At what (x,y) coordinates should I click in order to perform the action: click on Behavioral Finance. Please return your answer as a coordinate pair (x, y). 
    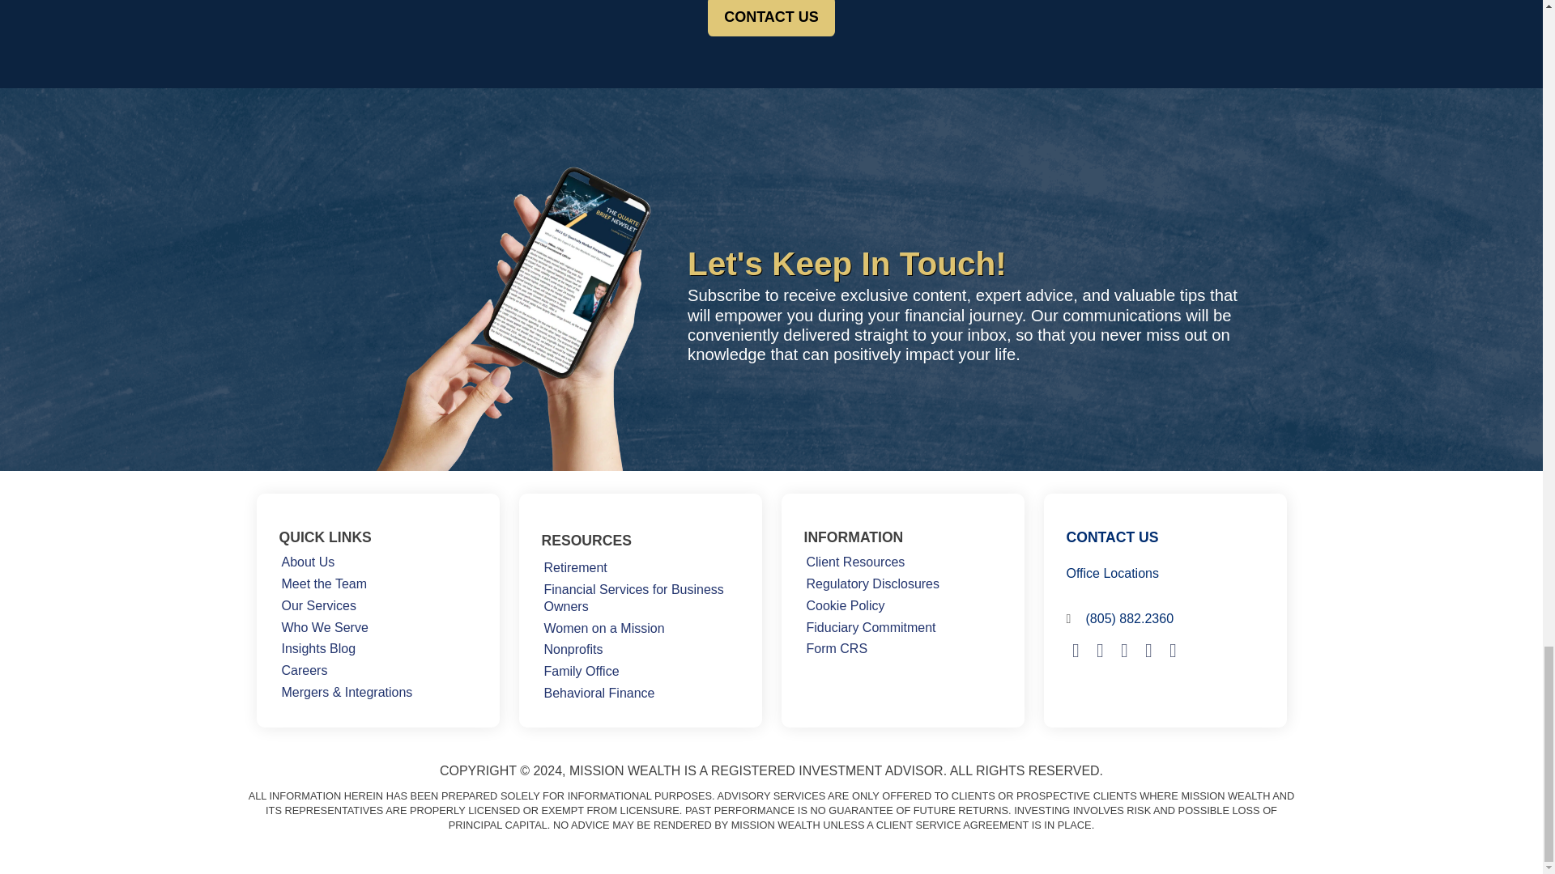
    Looking at the image, I should click on (599, 693).